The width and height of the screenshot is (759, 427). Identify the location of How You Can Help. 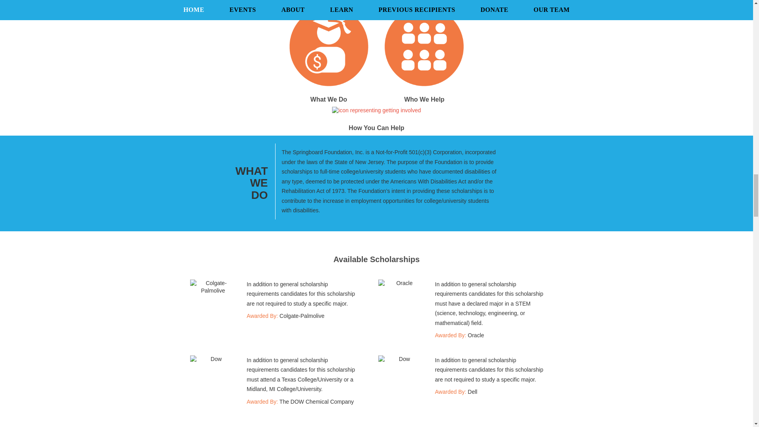
(376, 119).